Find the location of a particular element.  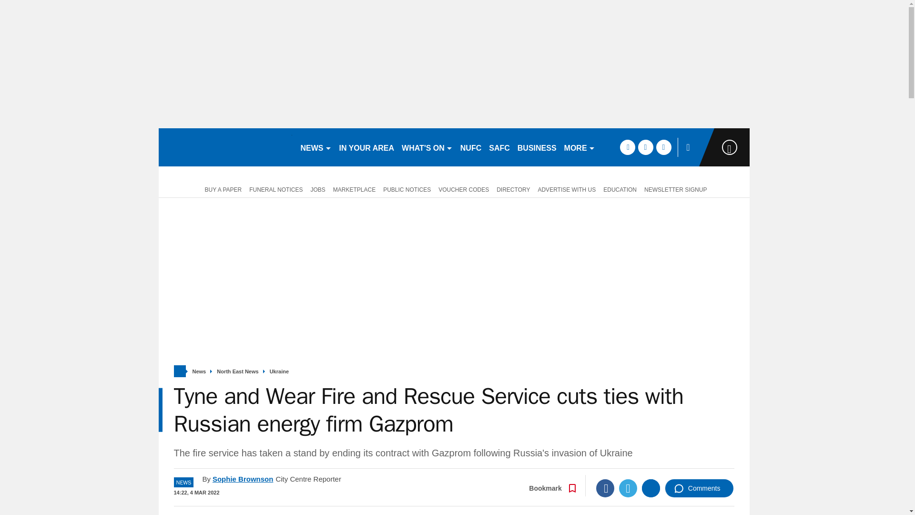

Comments is located at coordinates (699, 488).